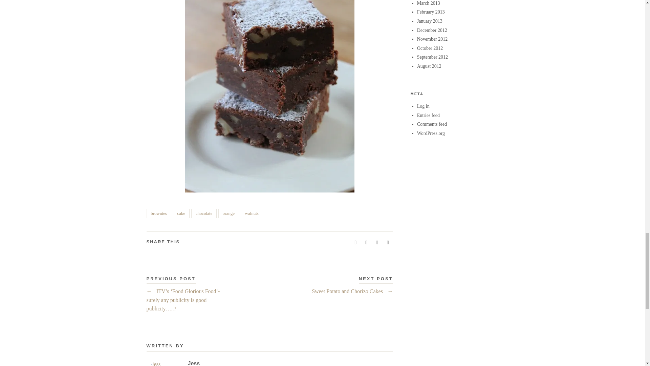  Describe the element at coordinates (388, 243) in the screenshot. I see `Email this post to a friend` at that location.